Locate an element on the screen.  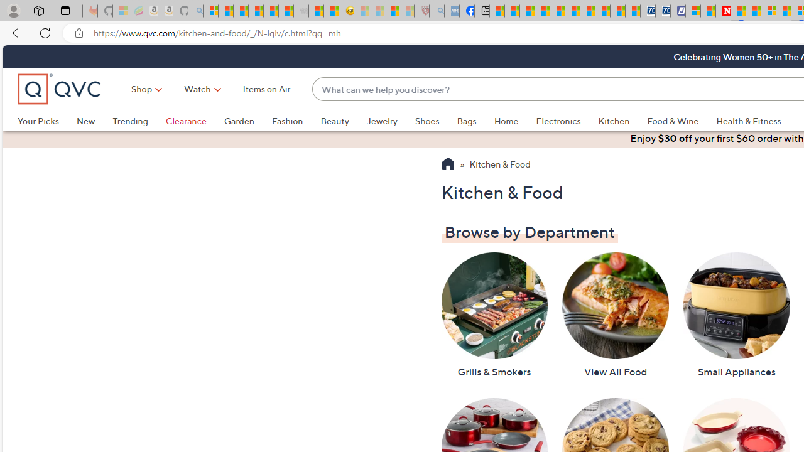
View All Food is located at coordinates (615, 315).